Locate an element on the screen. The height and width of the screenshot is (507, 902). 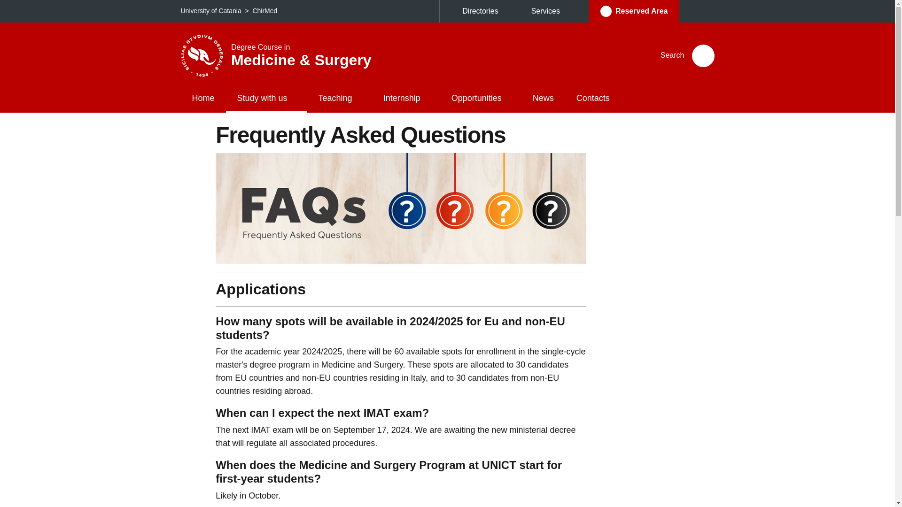
University of Catania is located at coordinates (210, 11).